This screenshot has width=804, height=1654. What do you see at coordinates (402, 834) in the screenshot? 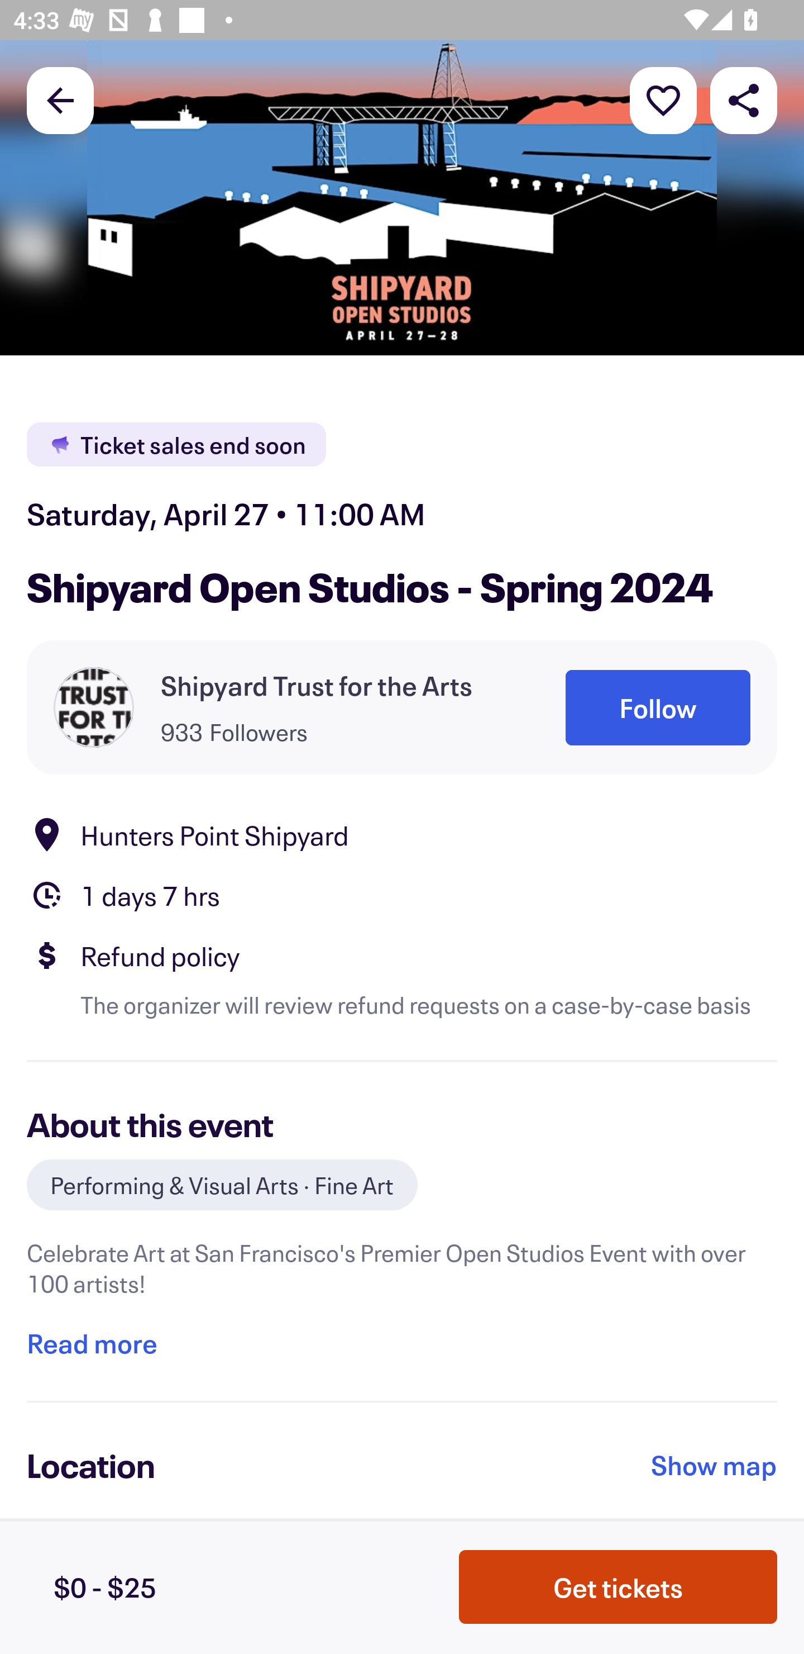
I see `Location Hunters Point Shipyard` at bounding box center [402, 834].